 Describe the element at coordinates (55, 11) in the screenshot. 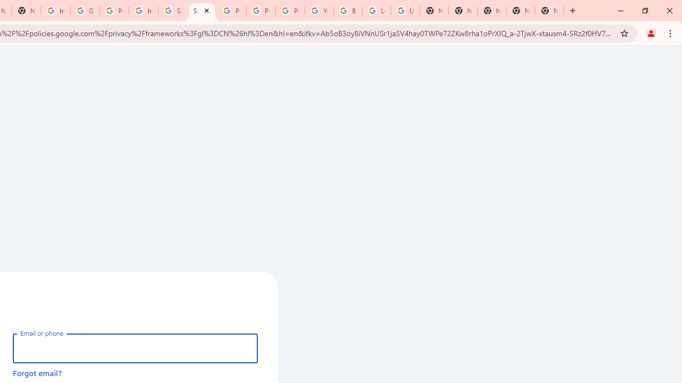

I see `https://scholar.google.com/` at that location.